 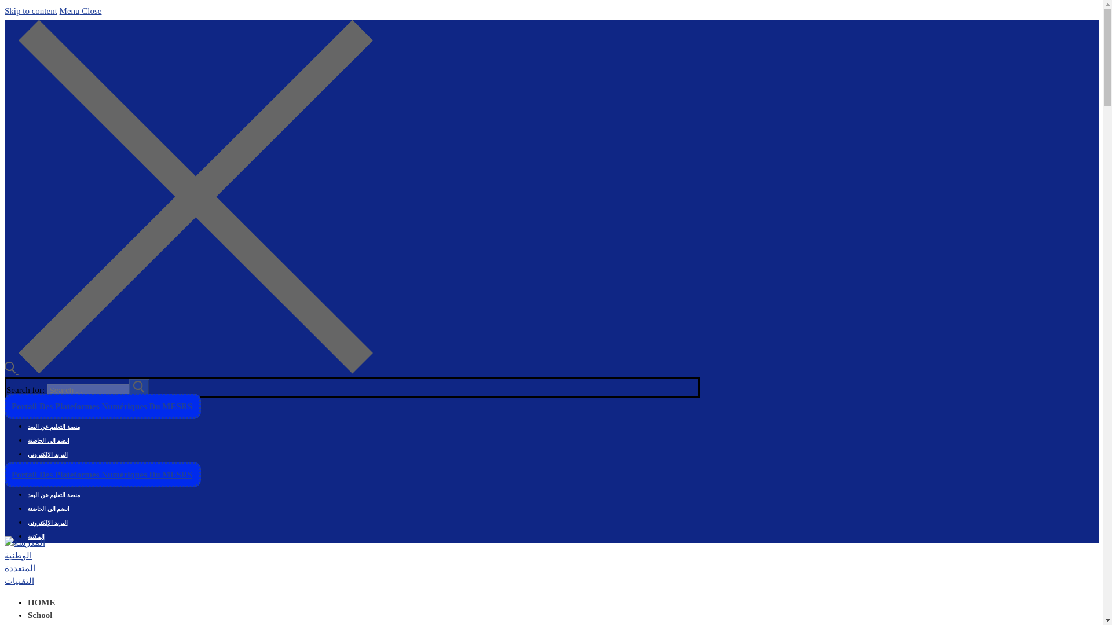 What do you see at coordinates (72, 624) in the screenshot?
I see `Presentation` at bounding box center [72, 624].